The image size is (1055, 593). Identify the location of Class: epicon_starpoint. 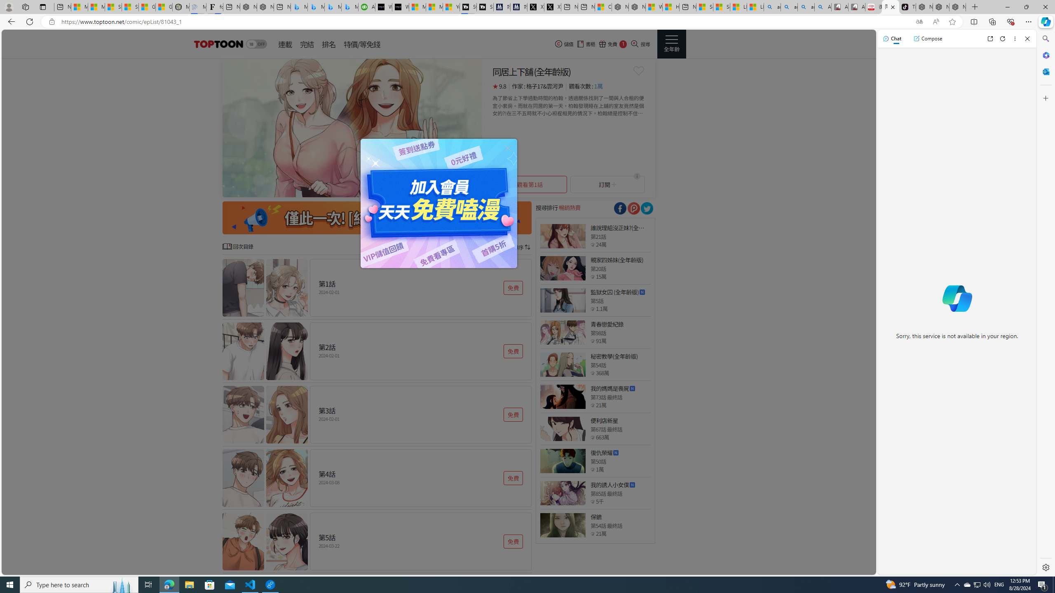
(593, 534).